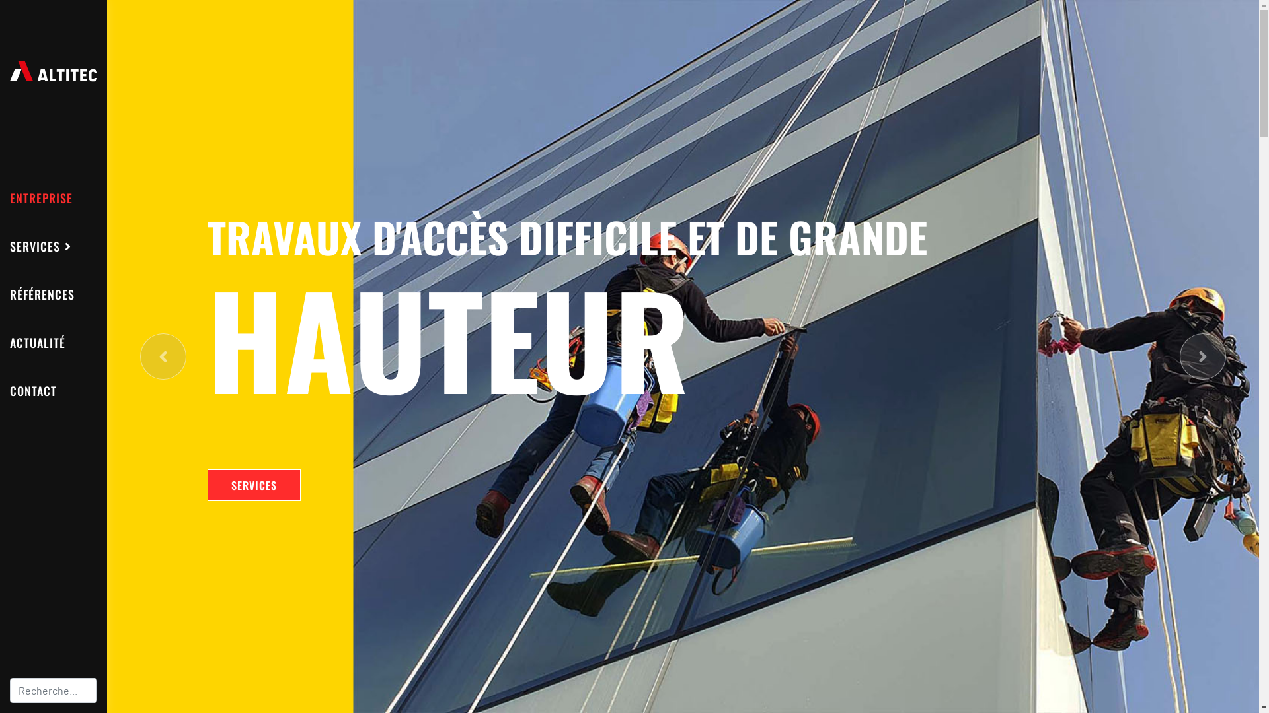  Describe the element at coordinates (254, 485) in the screenshot. I see `SERVICES` at that location.